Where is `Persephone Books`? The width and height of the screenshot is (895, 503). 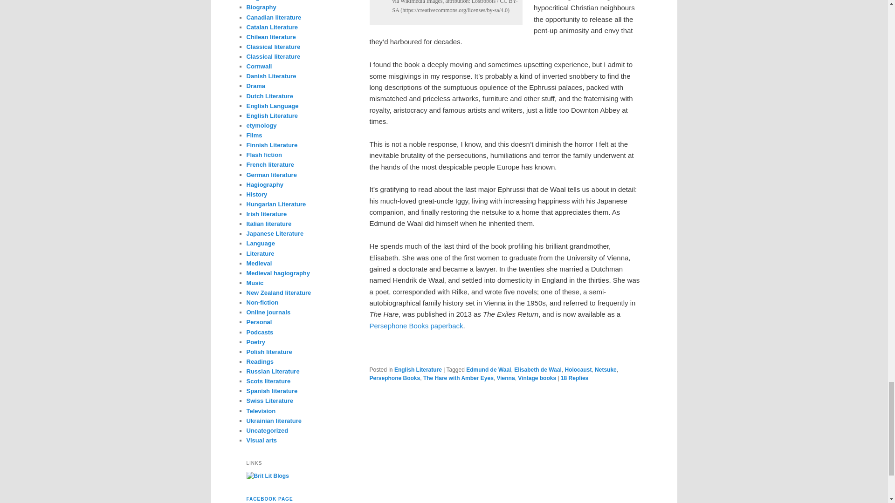
Persephone Books is located at coordinates (394, 378).